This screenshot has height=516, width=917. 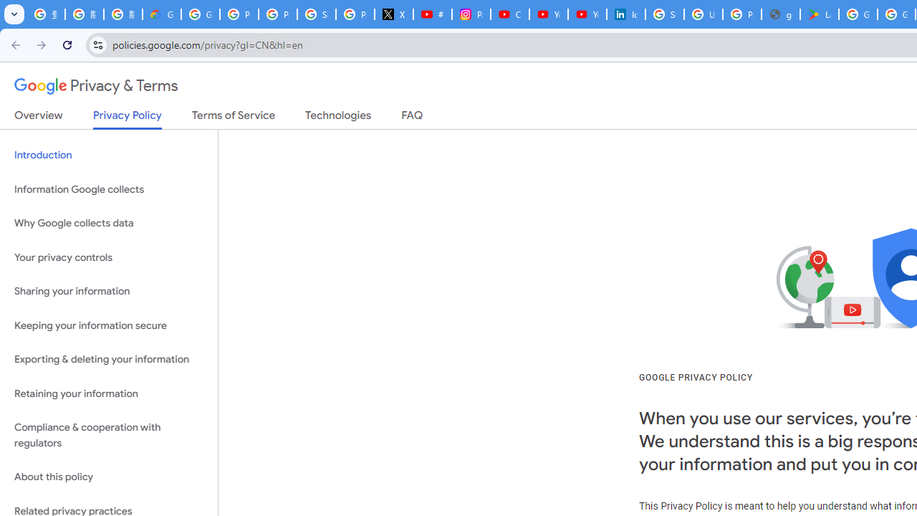 I want to click on X, so click(x=394, y=14).